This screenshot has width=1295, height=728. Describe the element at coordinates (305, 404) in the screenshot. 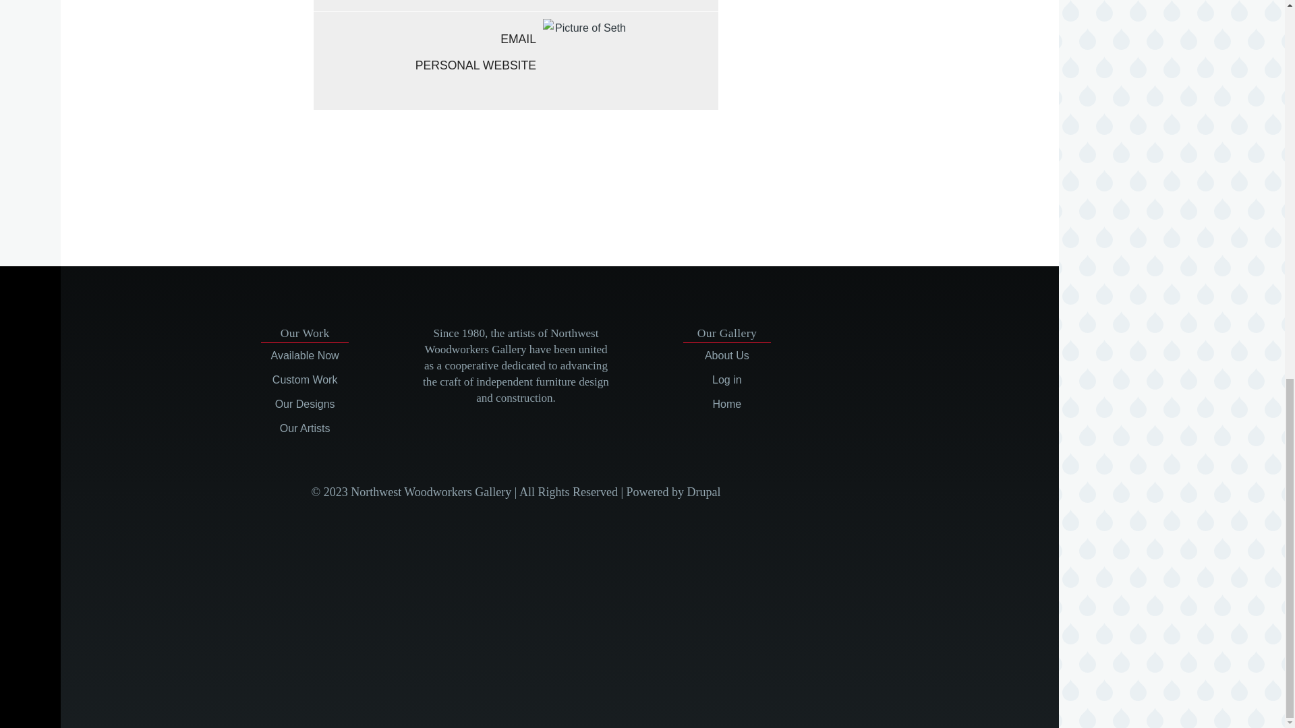

I see `A list of the types of furniture we make` at that location.